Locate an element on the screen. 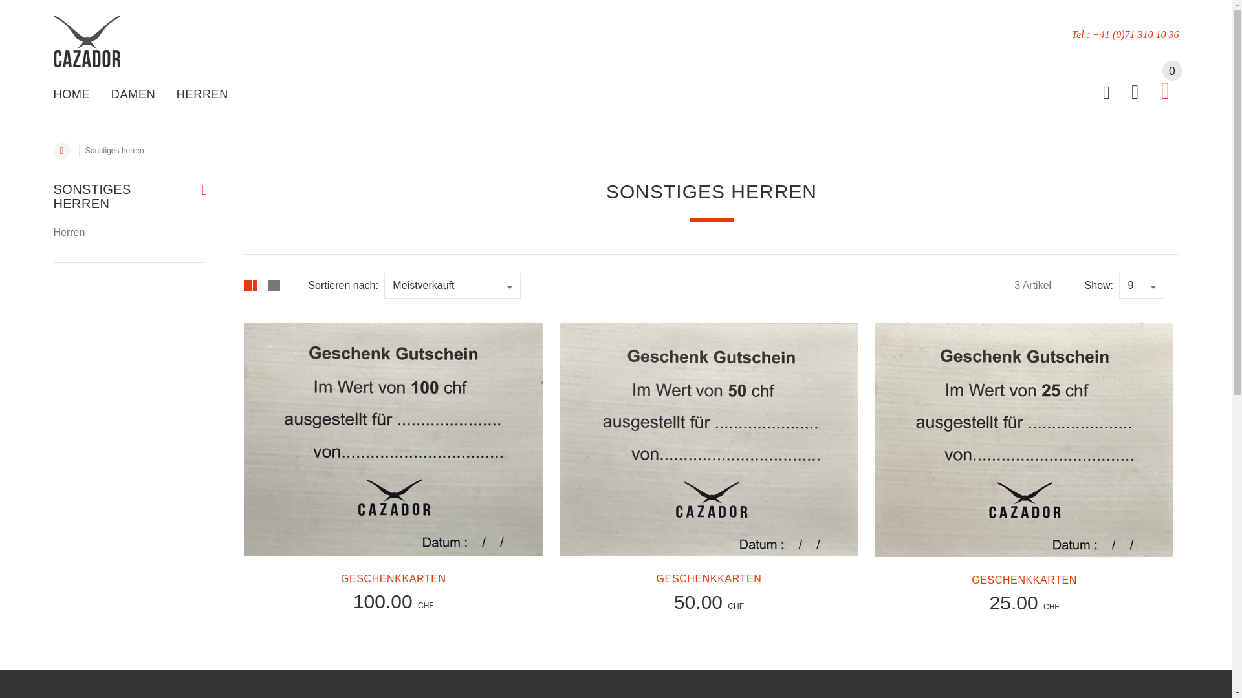  HOME is located at coordinates (76, 96).